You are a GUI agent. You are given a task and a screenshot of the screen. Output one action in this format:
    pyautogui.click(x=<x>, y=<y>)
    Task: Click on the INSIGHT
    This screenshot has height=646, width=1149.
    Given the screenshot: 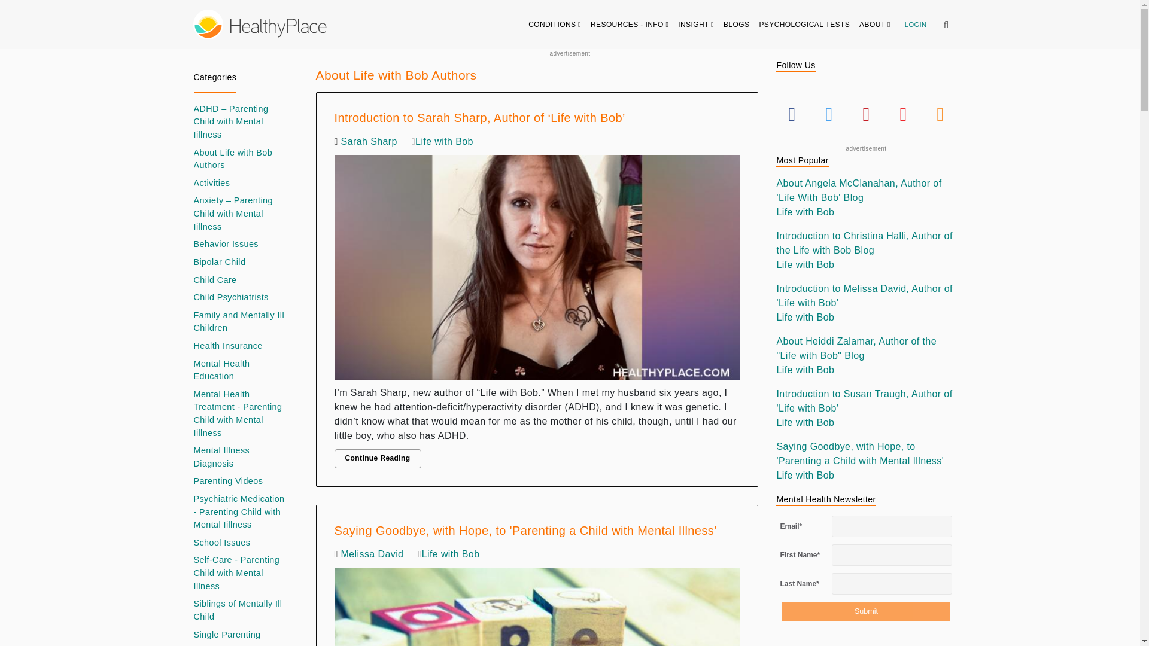 What is the action you would take?
    pyautogui.click(x=696, y=24)
    